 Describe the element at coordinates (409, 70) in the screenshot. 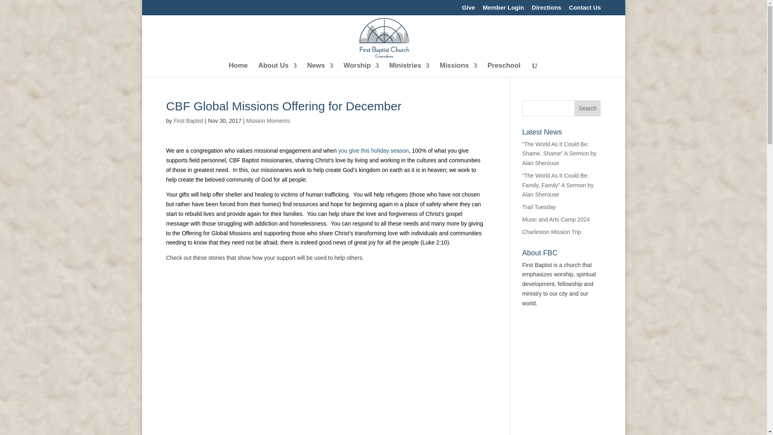

I see `Ministries` at that location.